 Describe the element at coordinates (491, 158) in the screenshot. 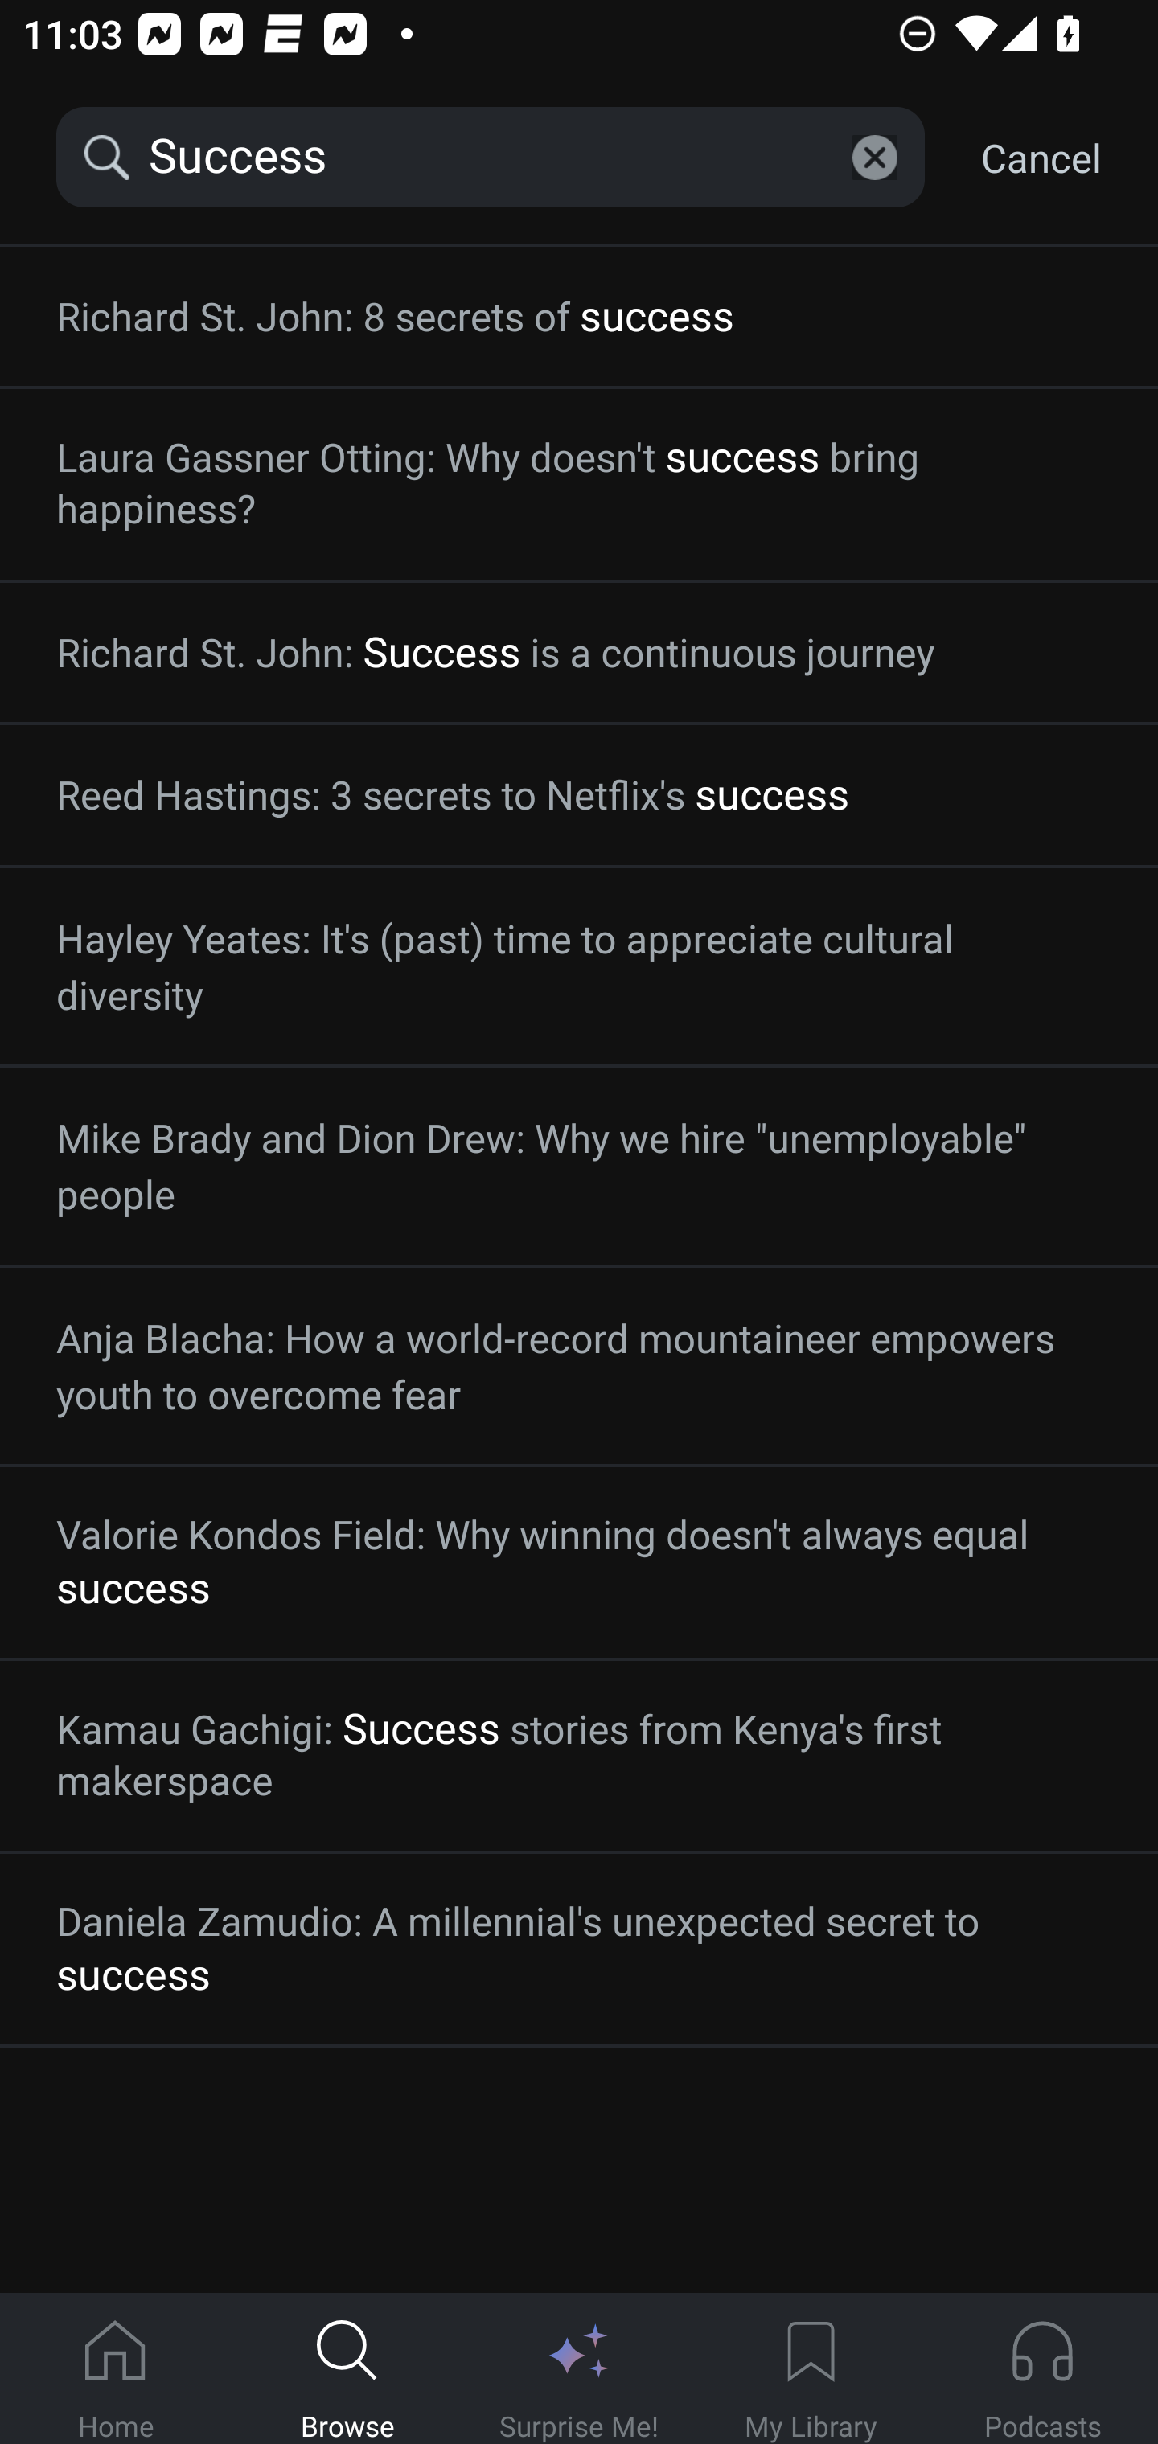

I see `Success` at that location.